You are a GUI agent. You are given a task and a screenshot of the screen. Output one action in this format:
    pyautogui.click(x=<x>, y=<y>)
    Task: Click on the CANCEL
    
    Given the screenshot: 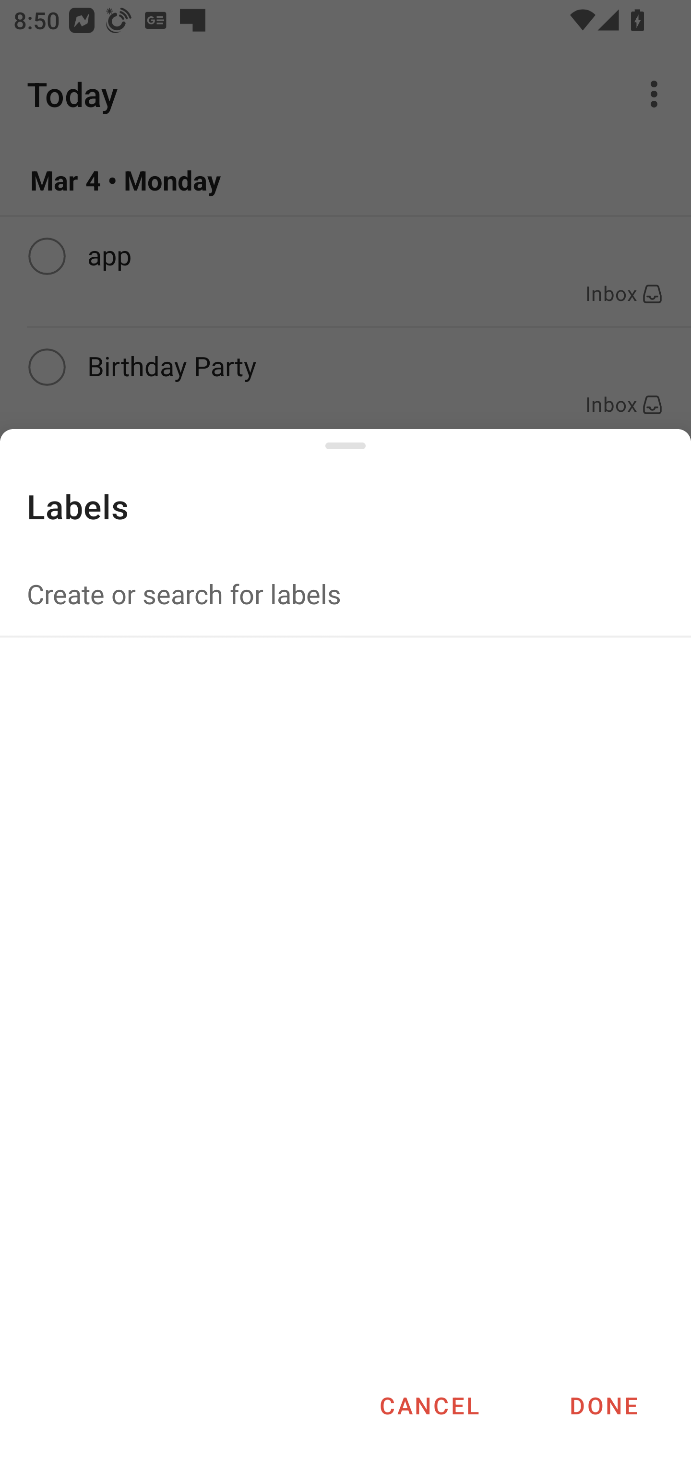 What is the action you would take?
    pyautogui.click(x=429, y=1405)
    